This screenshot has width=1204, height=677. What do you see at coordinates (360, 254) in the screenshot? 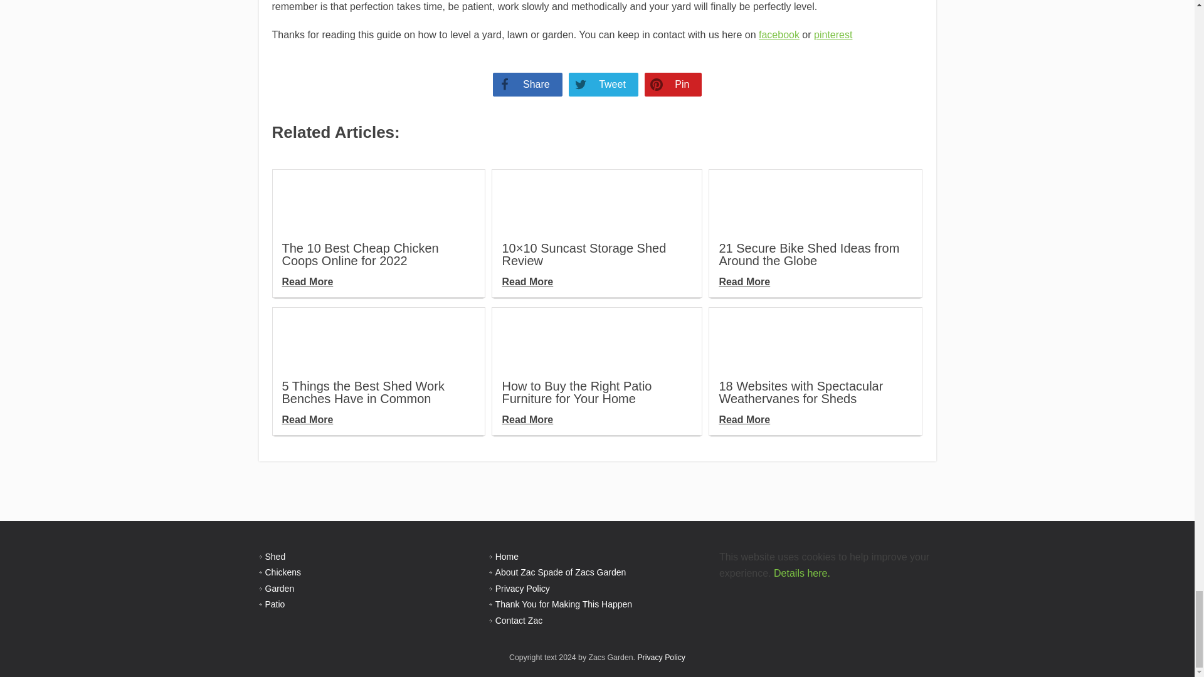
I see `The 10 Best Cheap Chicken Coops Online for 2022` at bounding box center [360, 254].